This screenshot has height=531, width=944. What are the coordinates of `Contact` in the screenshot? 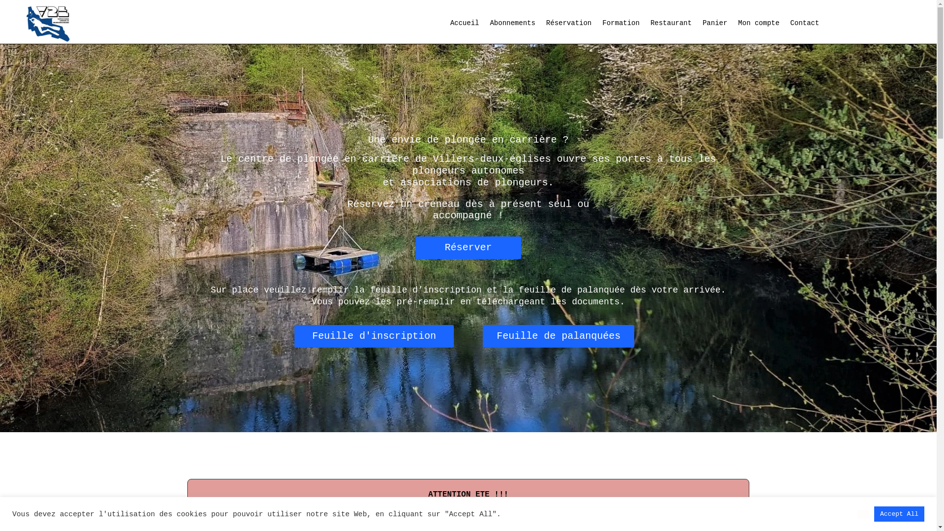 It's located at (804, 25).